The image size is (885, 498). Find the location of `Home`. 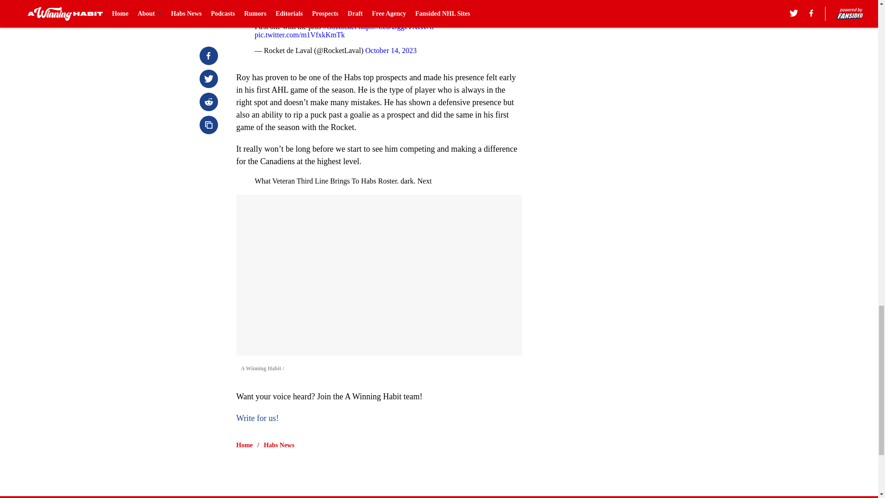

Home is located at coordinates (244, 445).